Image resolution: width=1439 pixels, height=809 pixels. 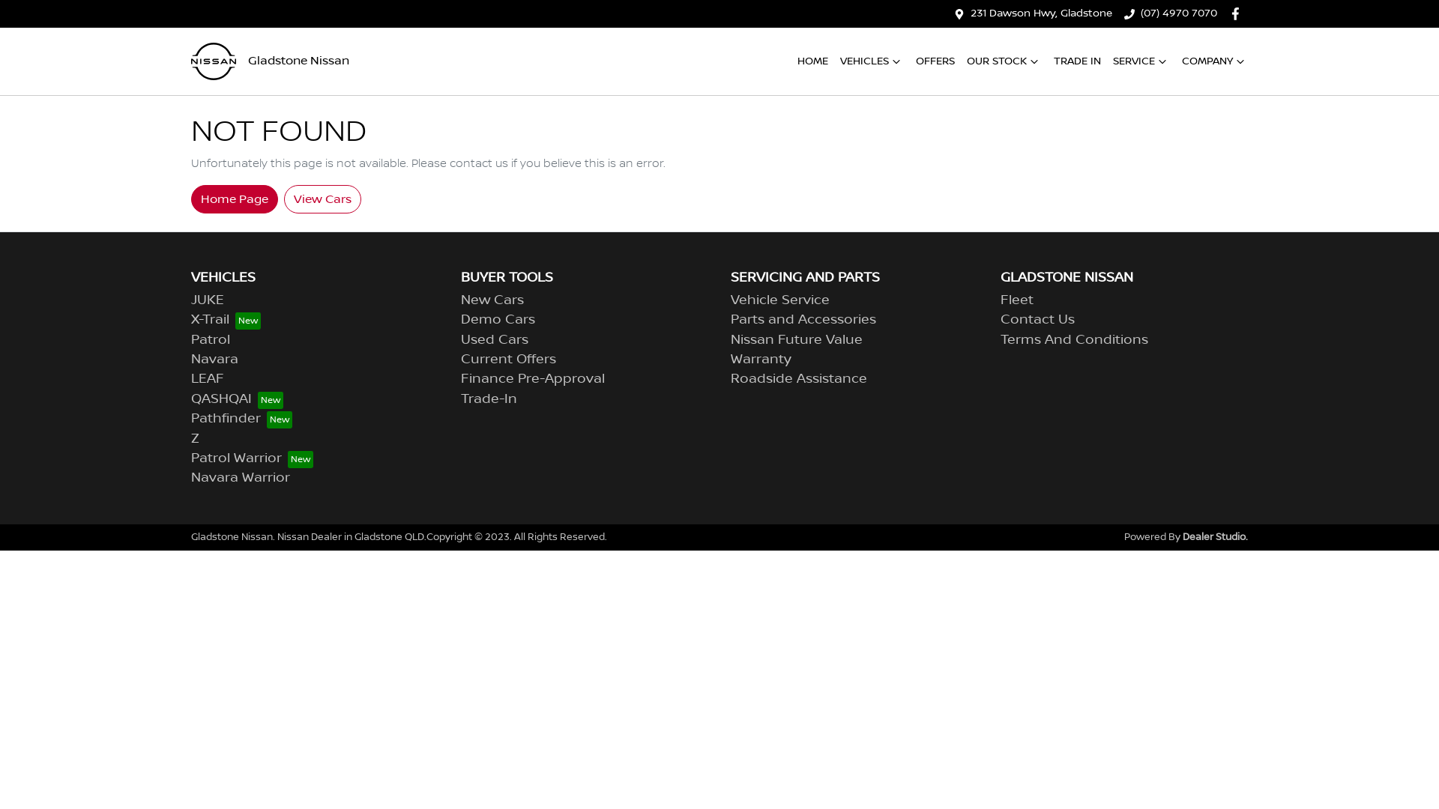 I want to click on SERVICE, so click(x=1141, y=61).